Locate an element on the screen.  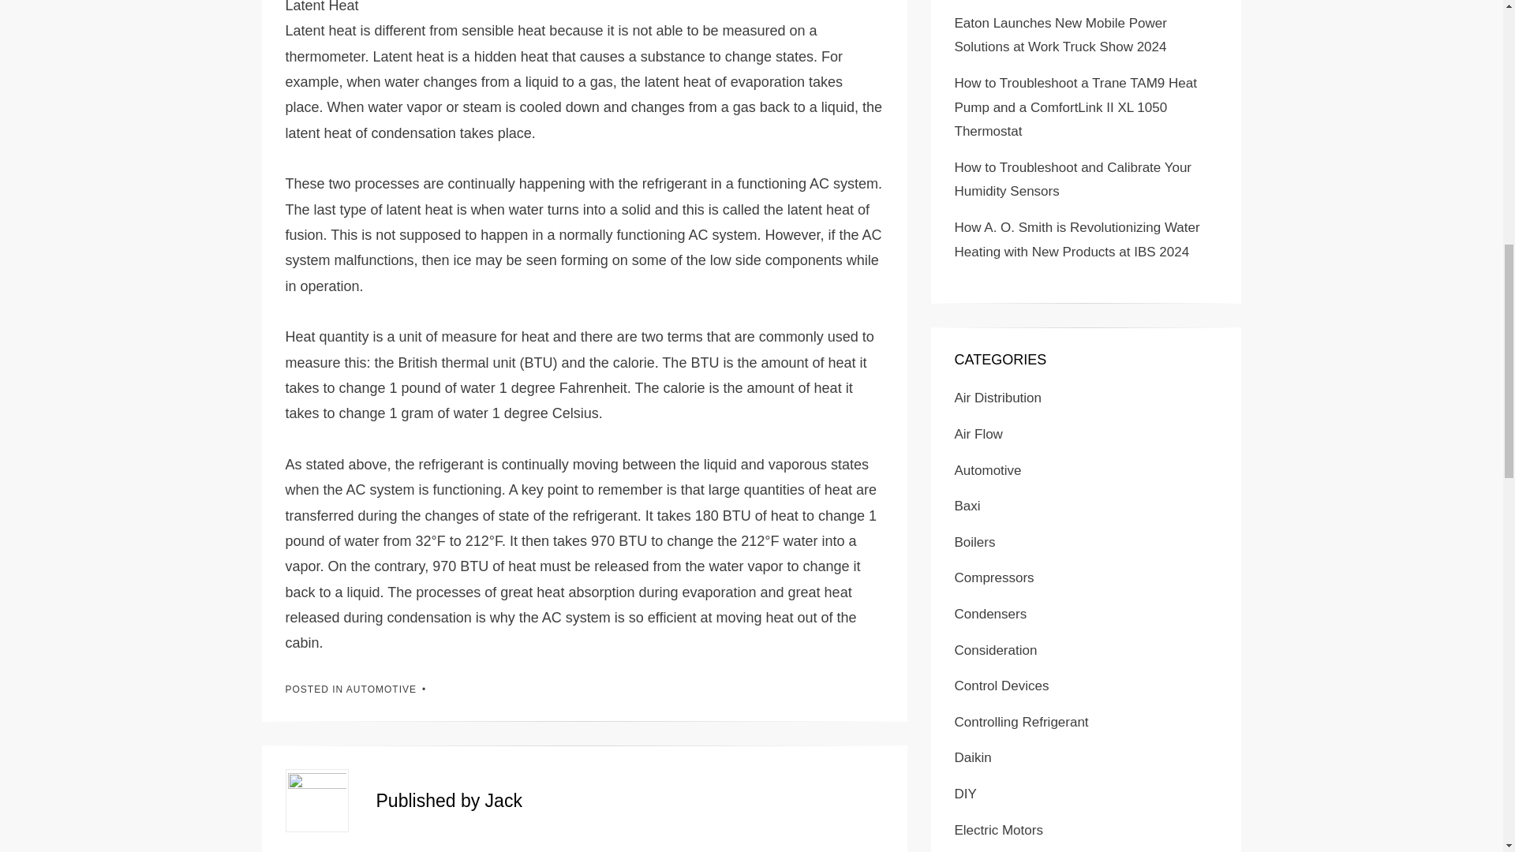
Control Devices is located at coordinates (1002, 686).